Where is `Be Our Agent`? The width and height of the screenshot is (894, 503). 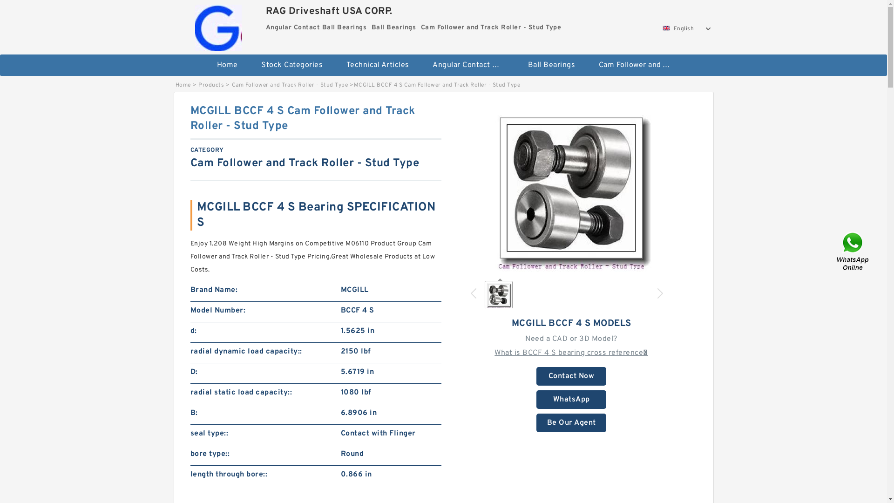
Be Our Agent is located at coordinates (571, 423).